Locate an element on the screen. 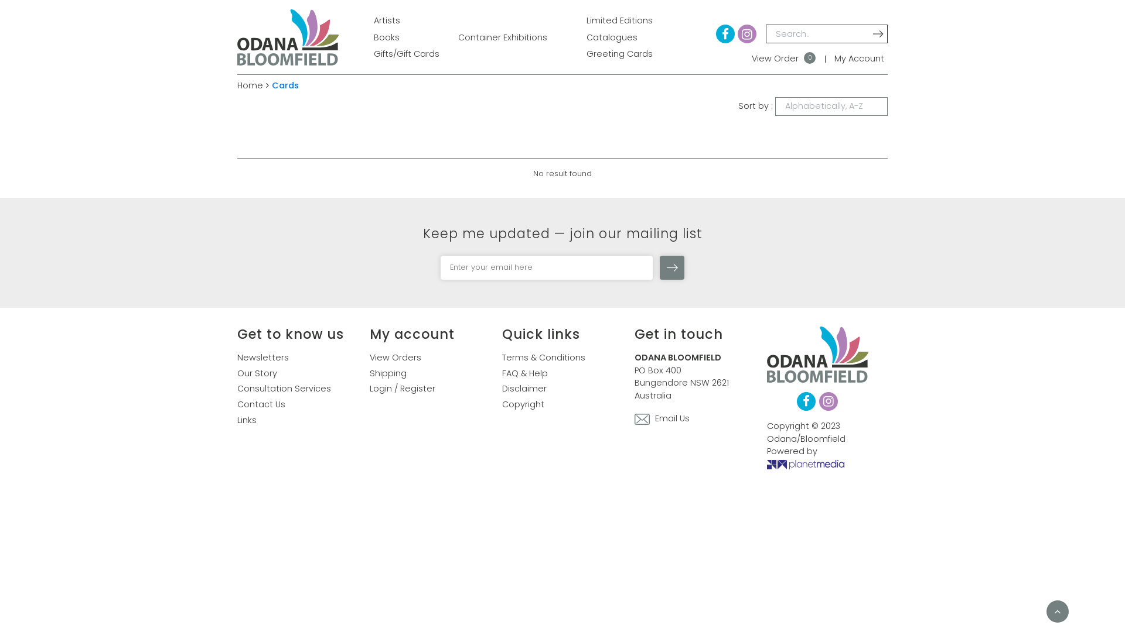  Subscribe is located at coordinates (672, 268).